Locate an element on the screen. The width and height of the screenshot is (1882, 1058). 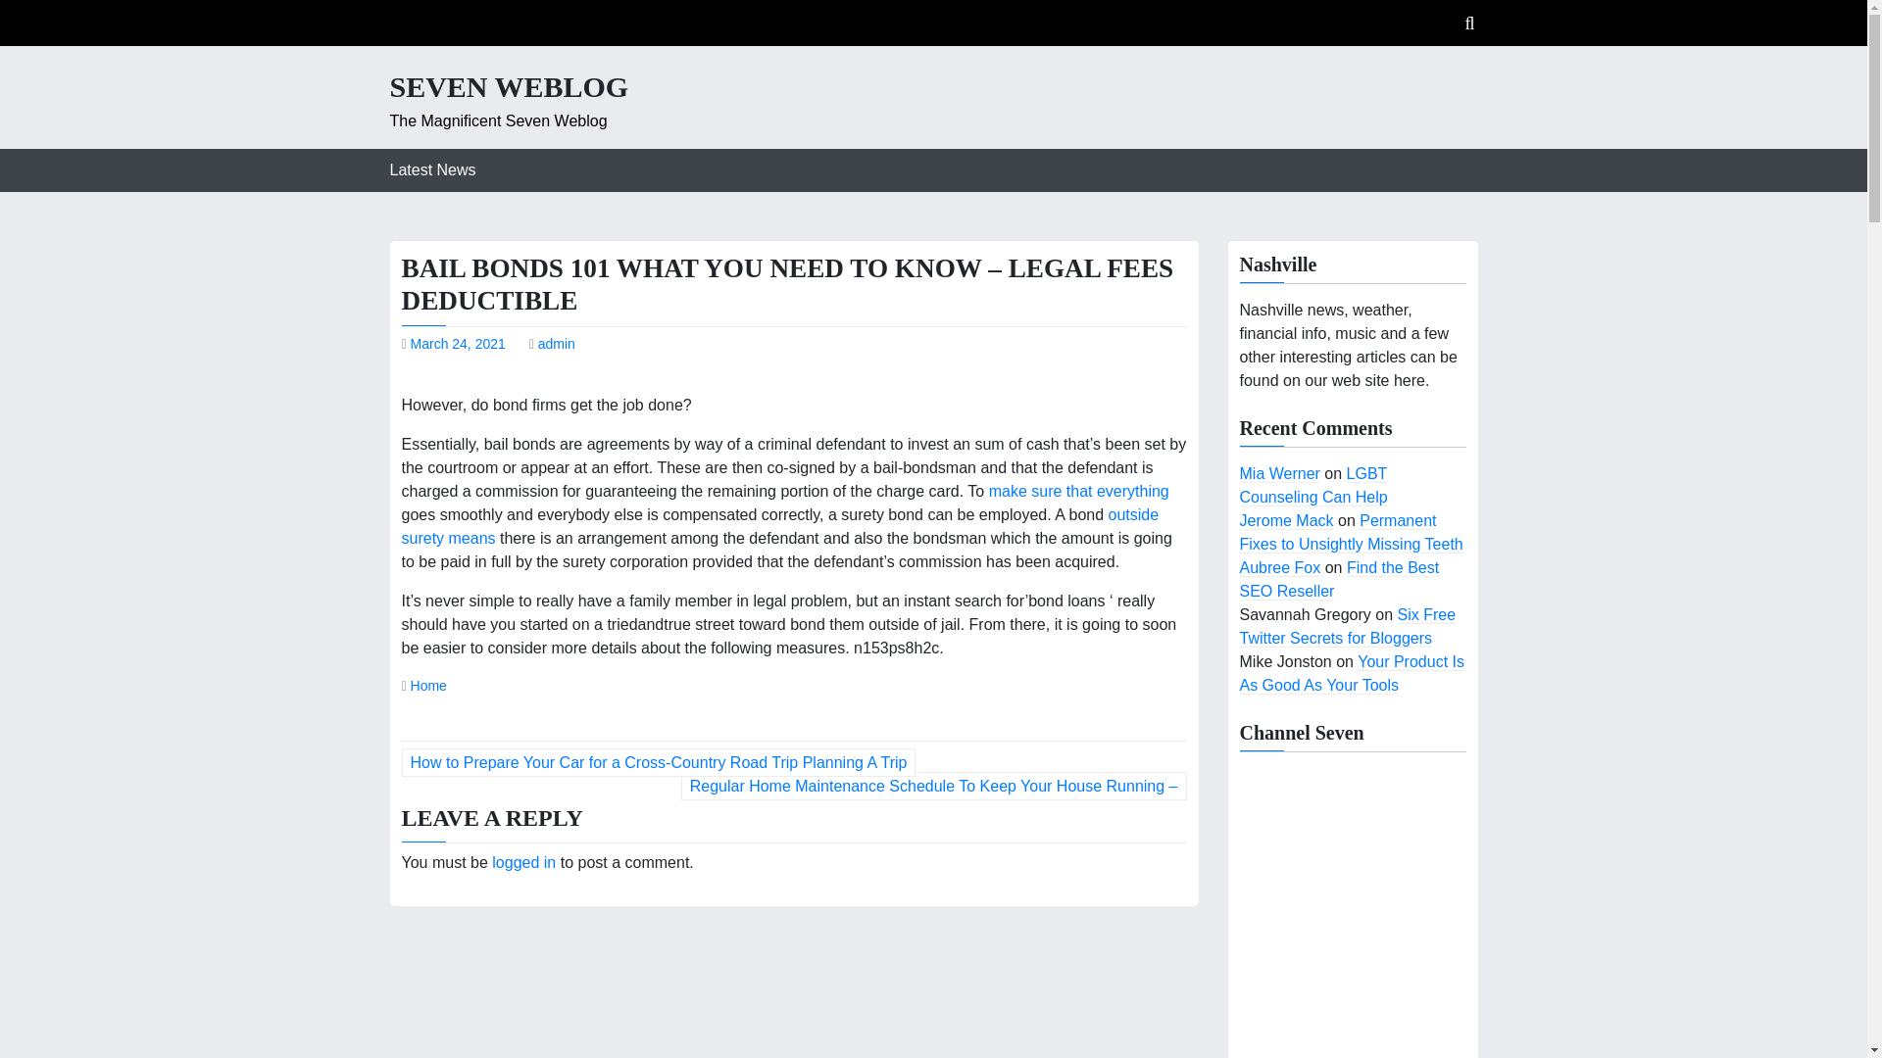
make sure that everything is located at coordinates (1078, 490).